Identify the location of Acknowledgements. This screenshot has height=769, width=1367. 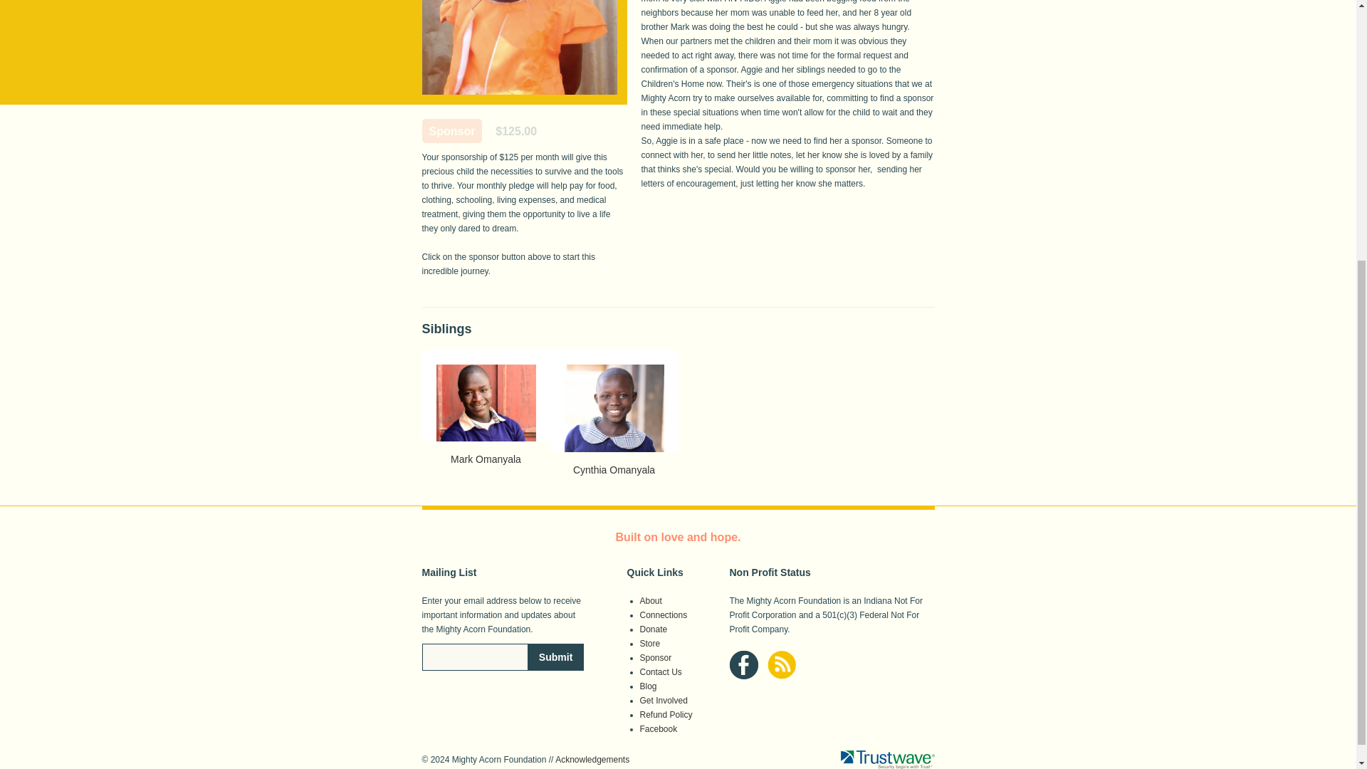
(592, 759).